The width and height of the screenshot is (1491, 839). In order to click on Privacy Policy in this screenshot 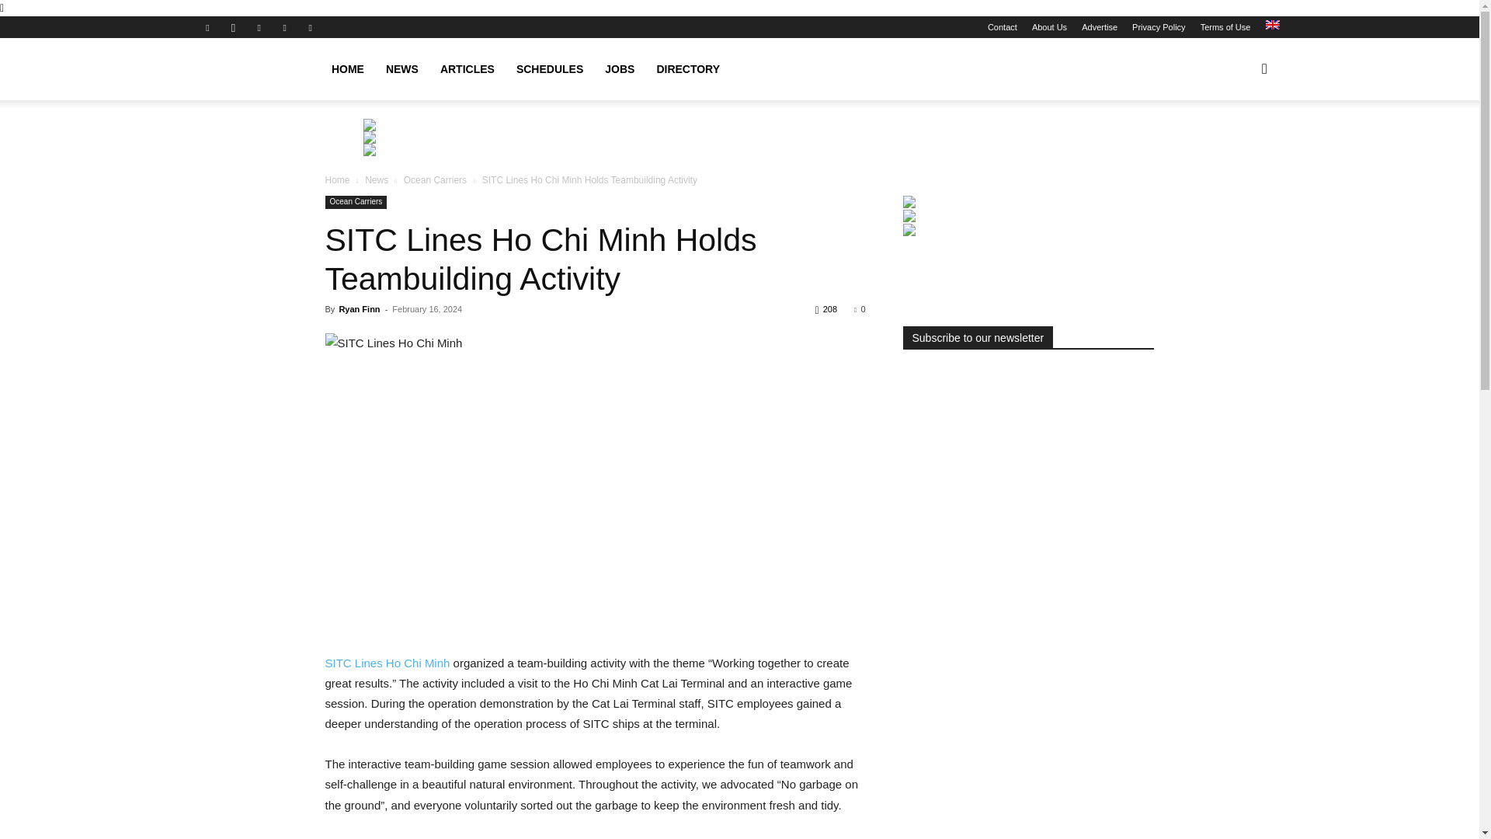, I will do `click(1159, 27)`.